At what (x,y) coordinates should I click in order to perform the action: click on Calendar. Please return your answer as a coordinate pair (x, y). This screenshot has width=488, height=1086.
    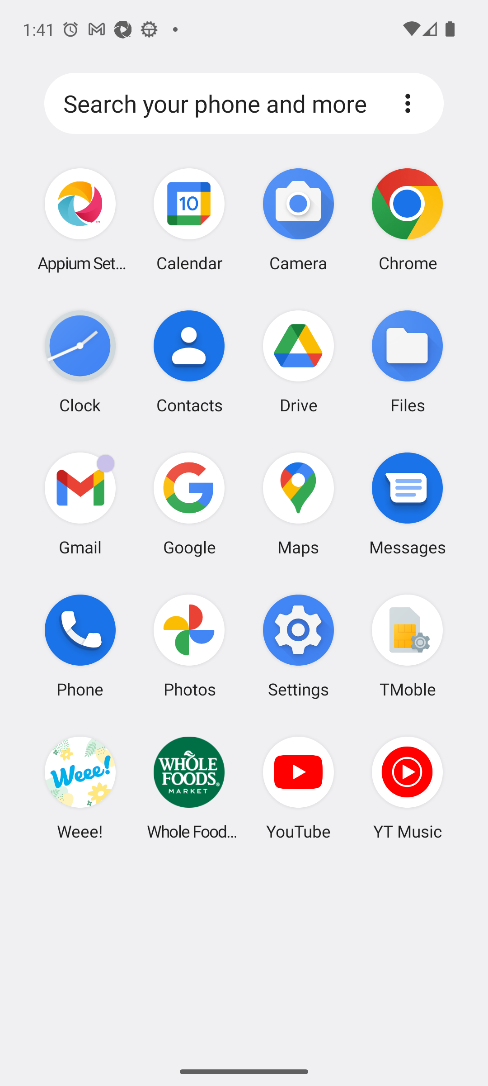
    Looking at the image, I should click on (189, 220).